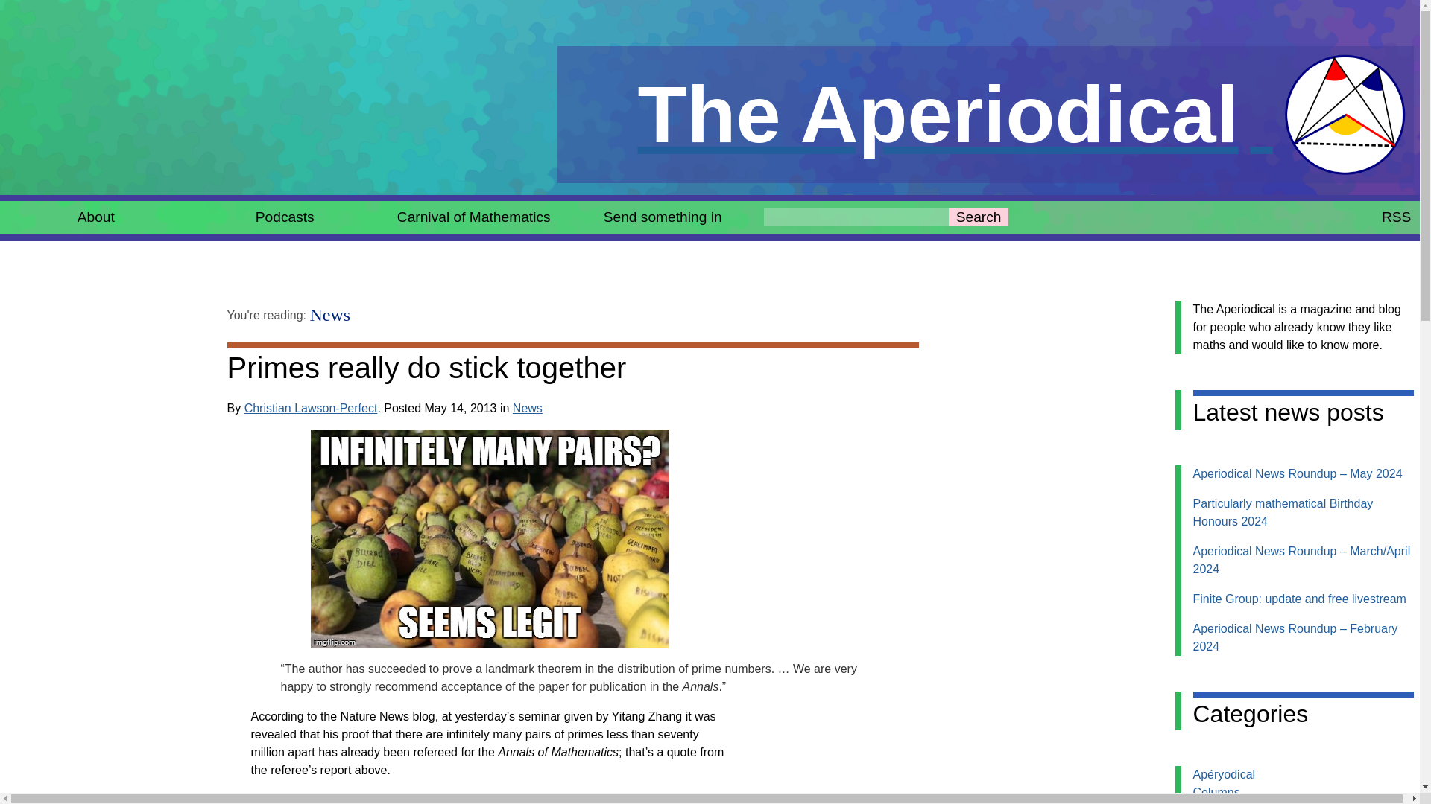  What do you see at coordinates (1282, 512) in the screenshot?
I see `Particularly mathematical Birthday Honours 2024` at bounding box center [1282, 512].